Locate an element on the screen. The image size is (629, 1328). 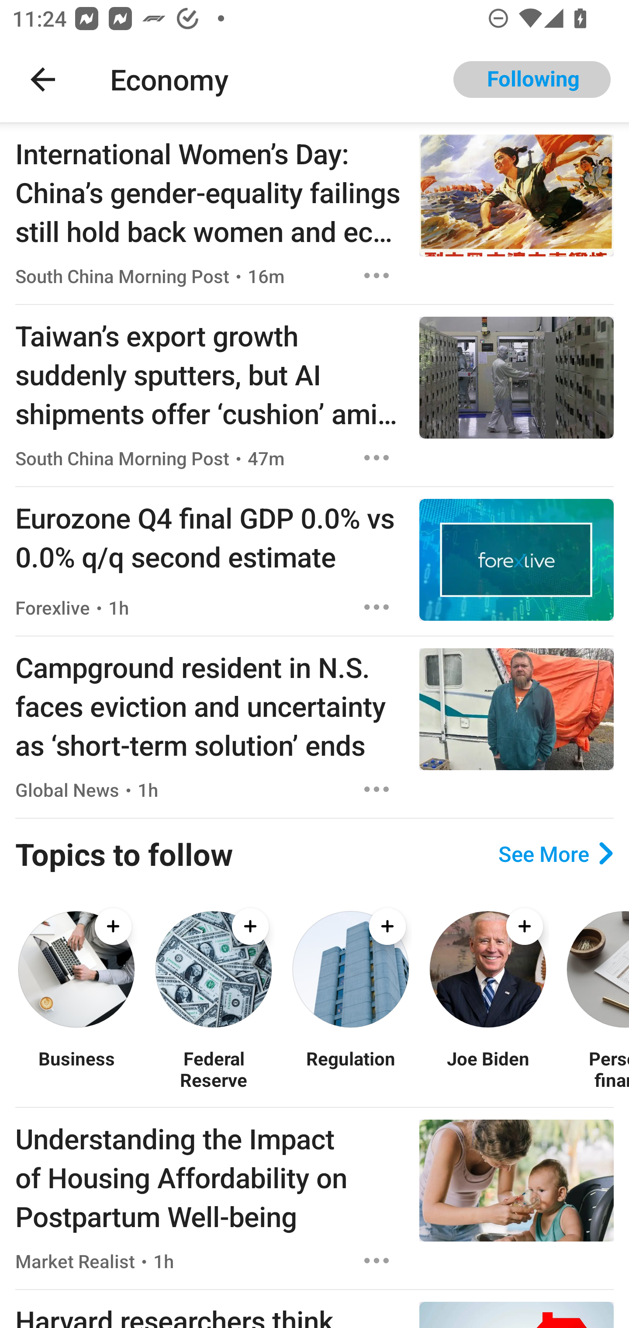
See More is located at coordinates (556, 854).